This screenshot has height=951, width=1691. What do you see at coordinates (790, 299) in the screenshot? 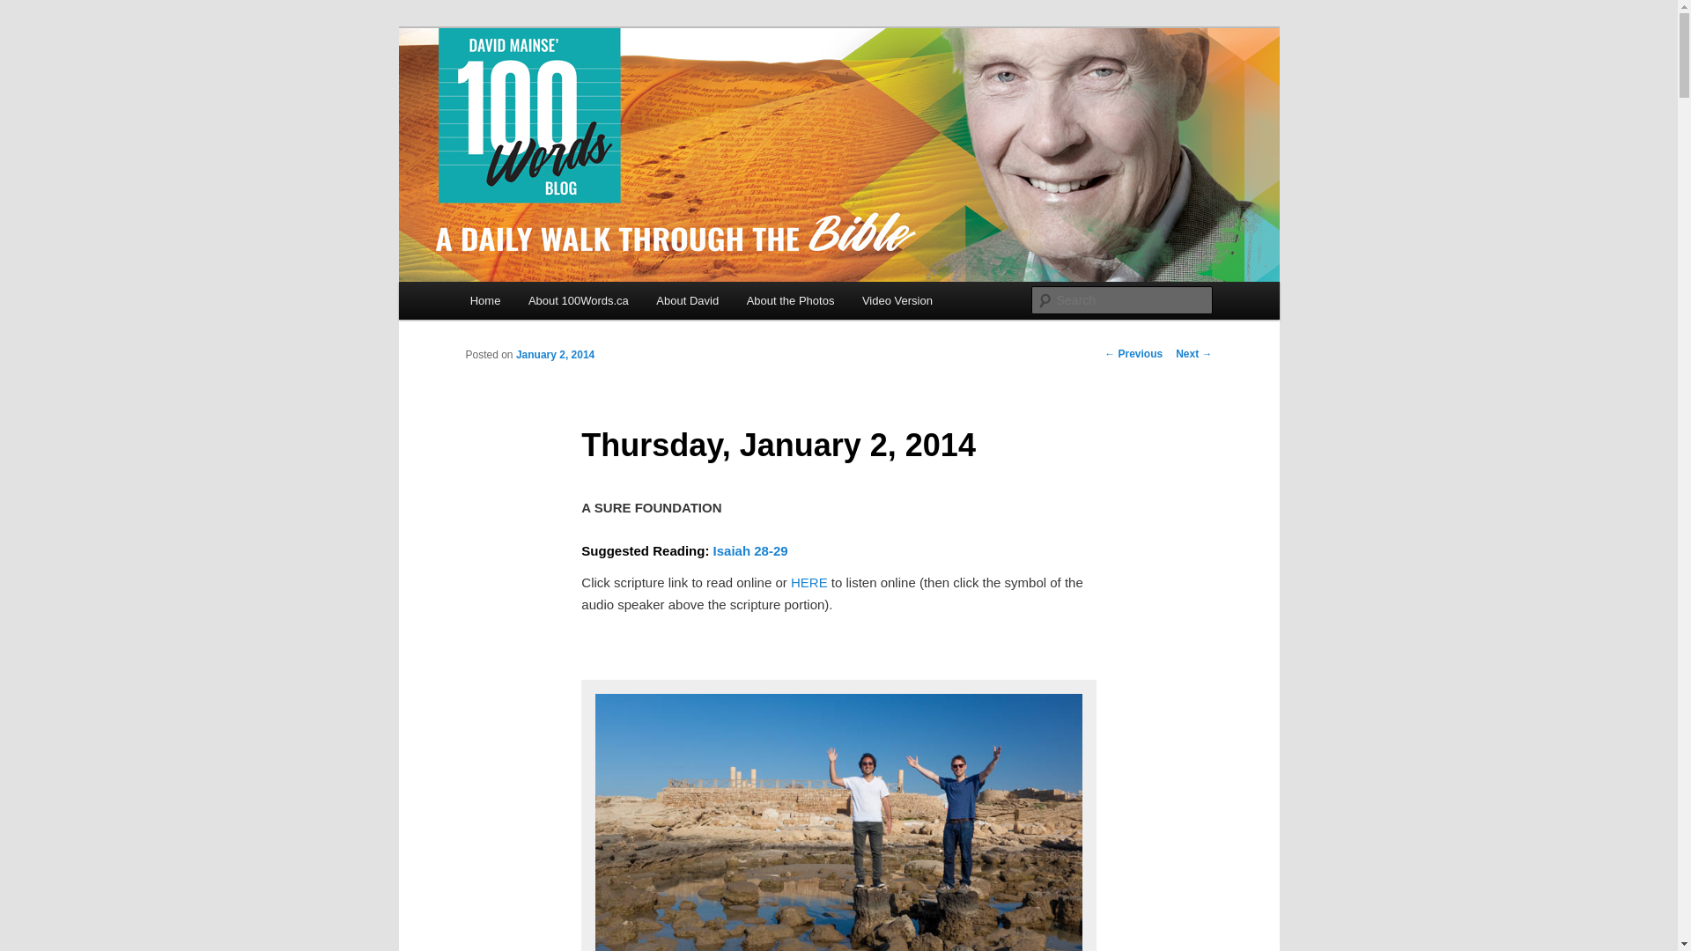
I see `About the Photos` at bounding box center [790, 299].